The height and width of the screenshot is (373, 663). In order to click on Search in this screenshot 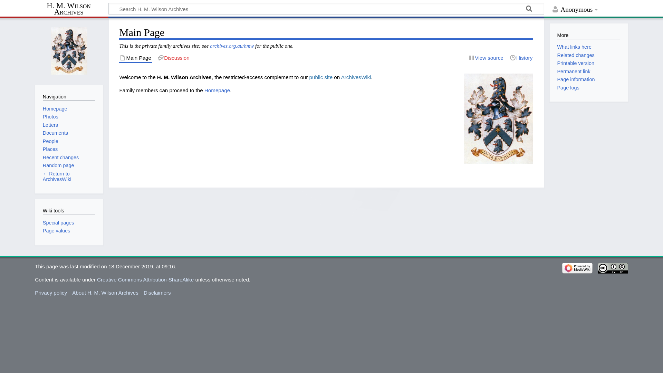, I will do `click(529, 10)`.